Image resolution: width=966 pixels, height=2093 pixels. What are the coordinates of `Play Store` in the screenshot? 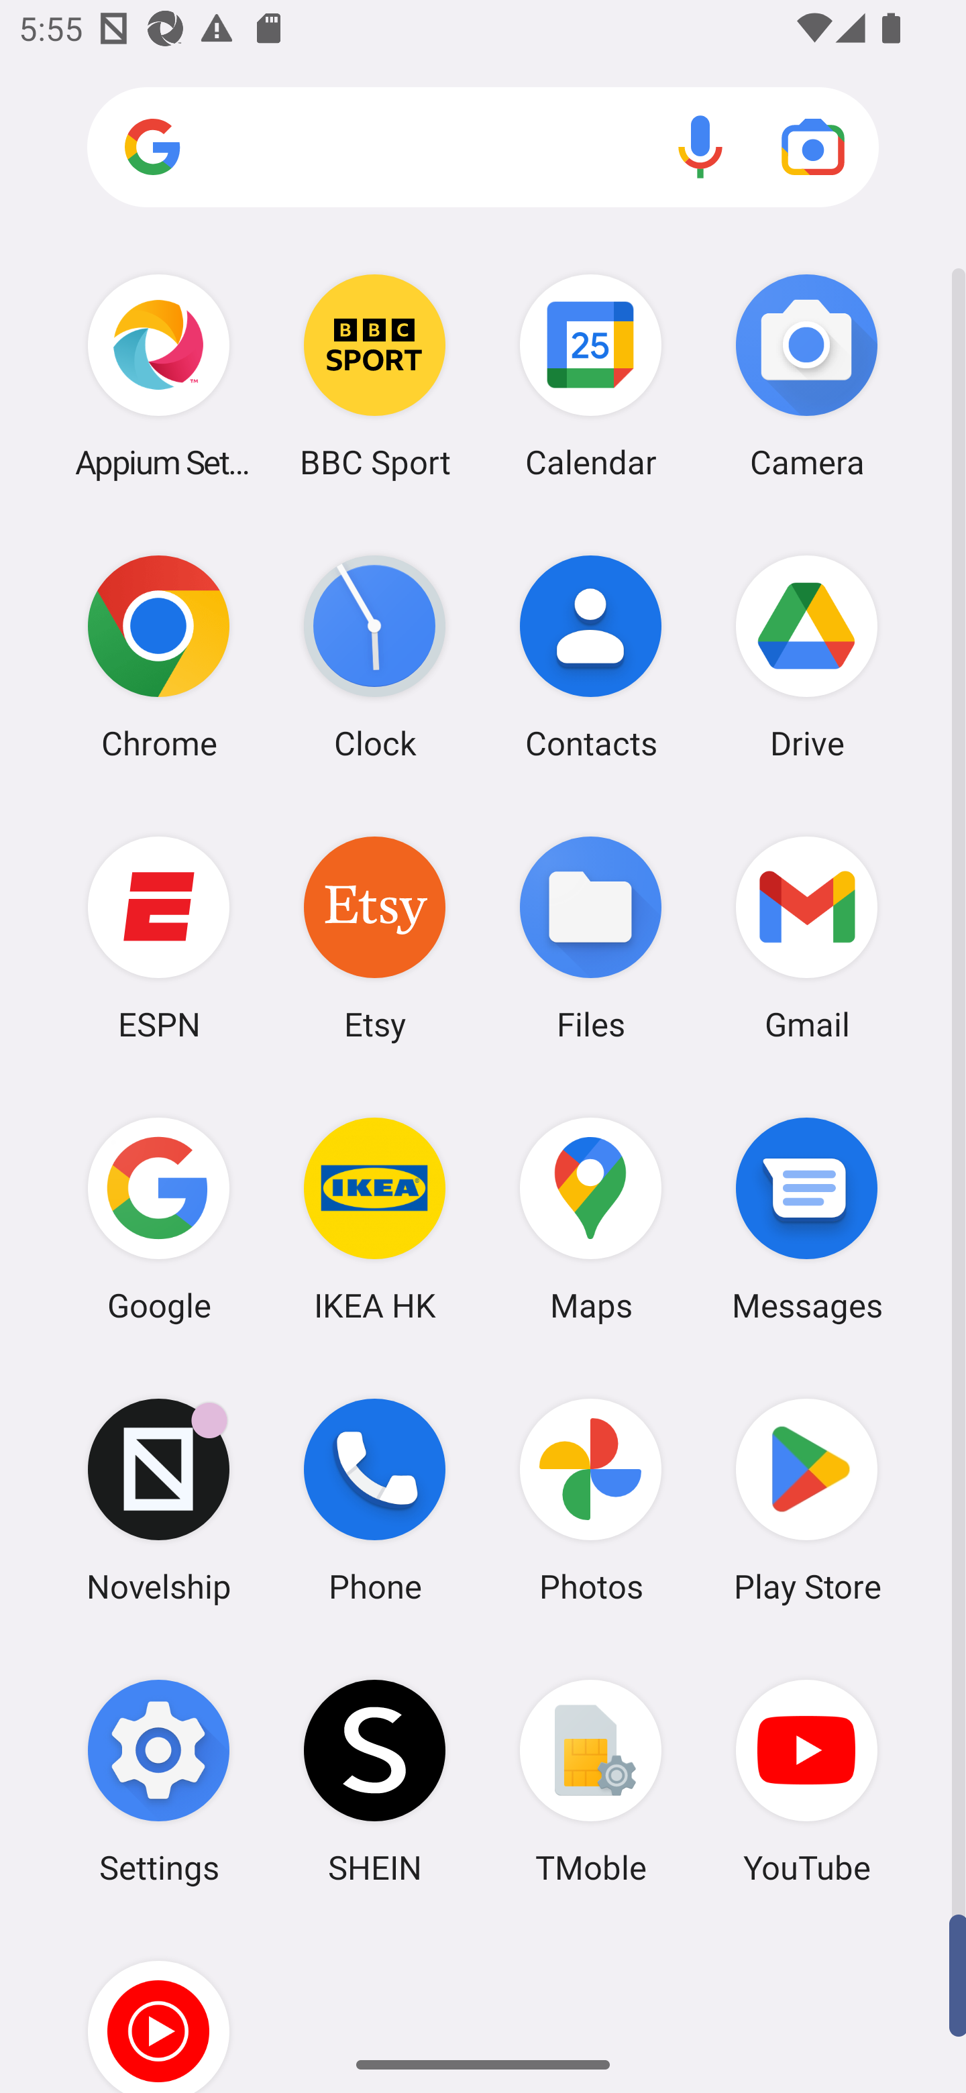 It's located at (806, 1501).